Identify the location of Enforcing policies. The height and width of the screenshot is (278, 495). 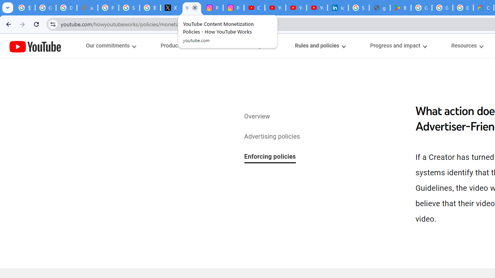
(270, 157).